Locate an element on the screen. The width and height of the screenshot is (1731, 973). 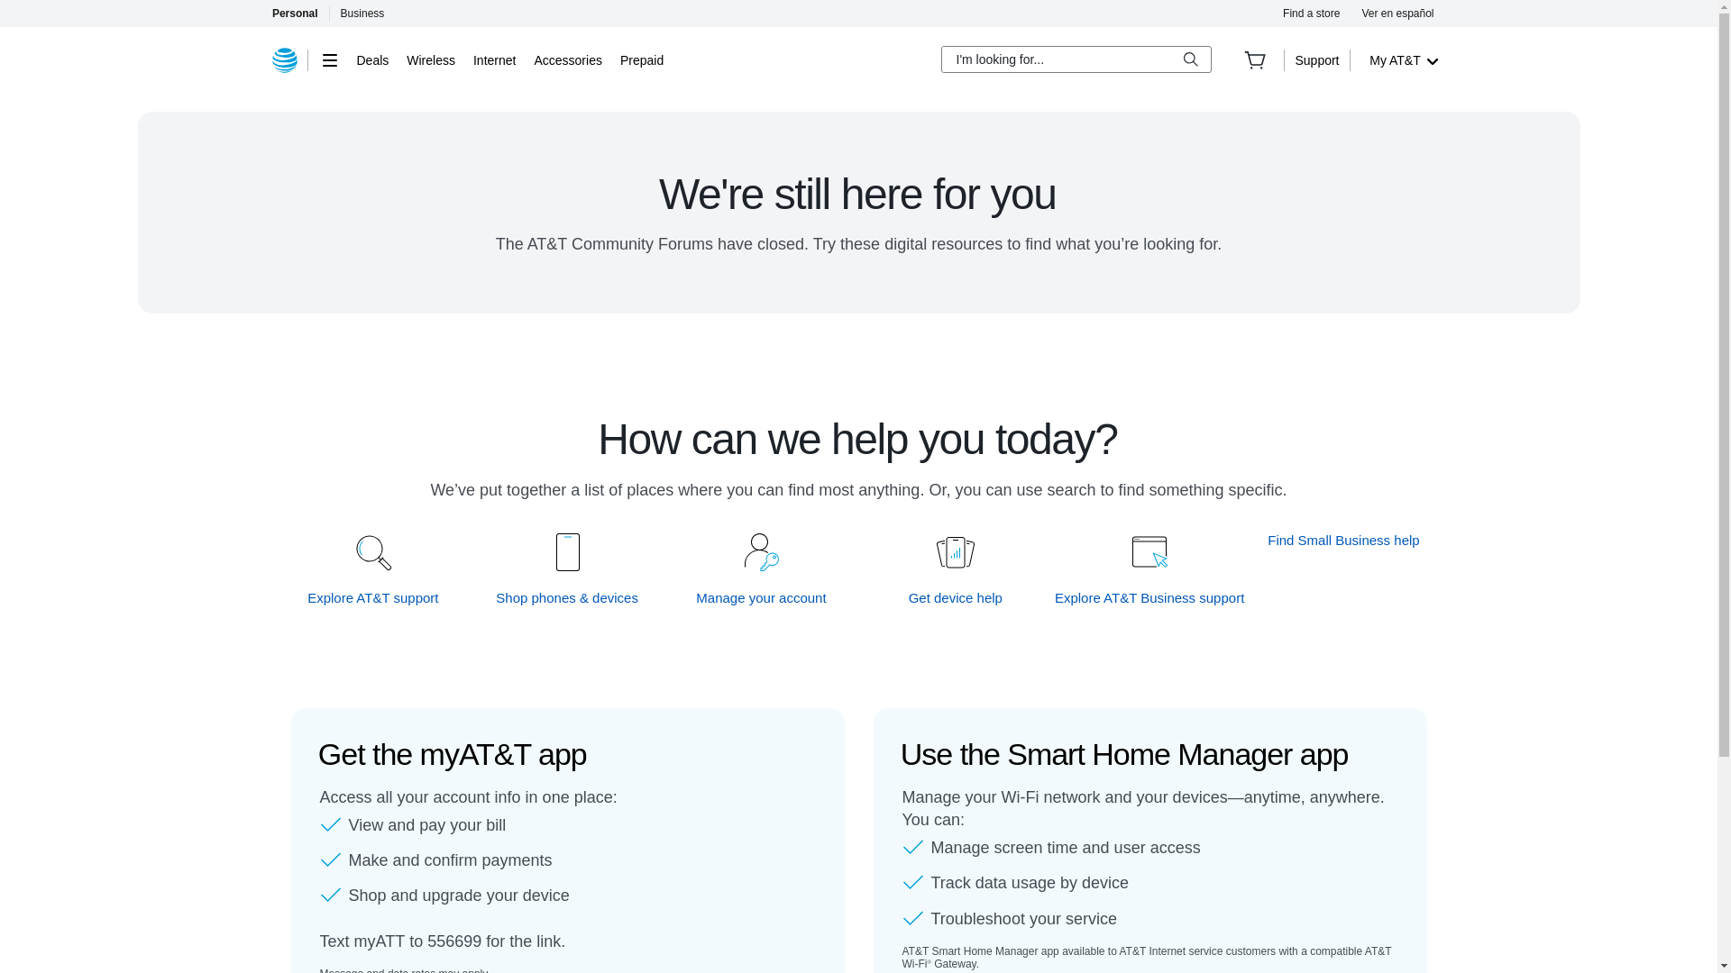
Accessories is located at coordinates (566, 59).